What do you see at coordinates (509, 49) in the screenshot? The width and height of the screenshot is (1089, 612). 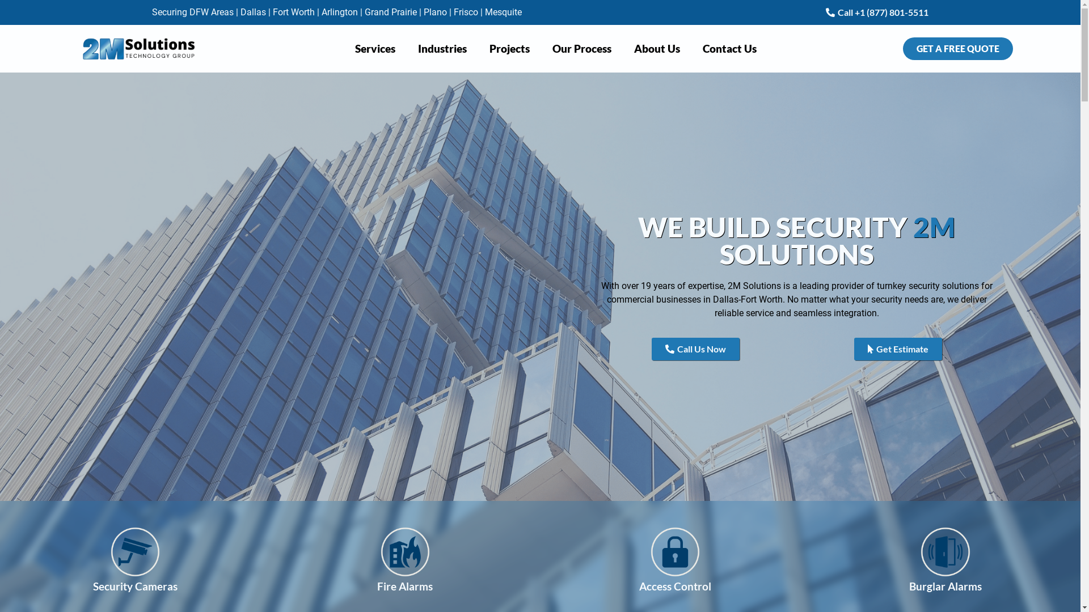 I see `Projects` at bounding box center [509, 49].